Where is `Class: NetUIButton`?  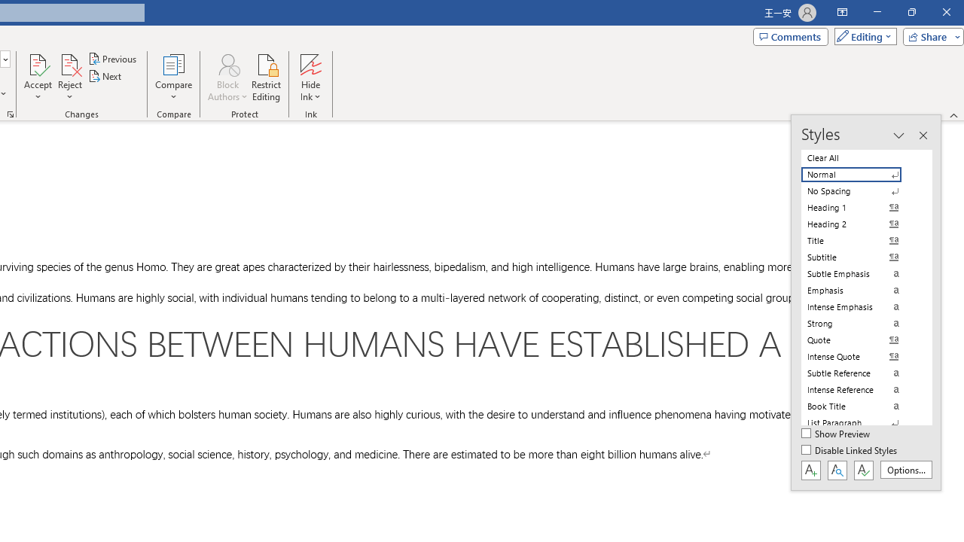
Class: NetUIButton is located at coordinates (863, 470).